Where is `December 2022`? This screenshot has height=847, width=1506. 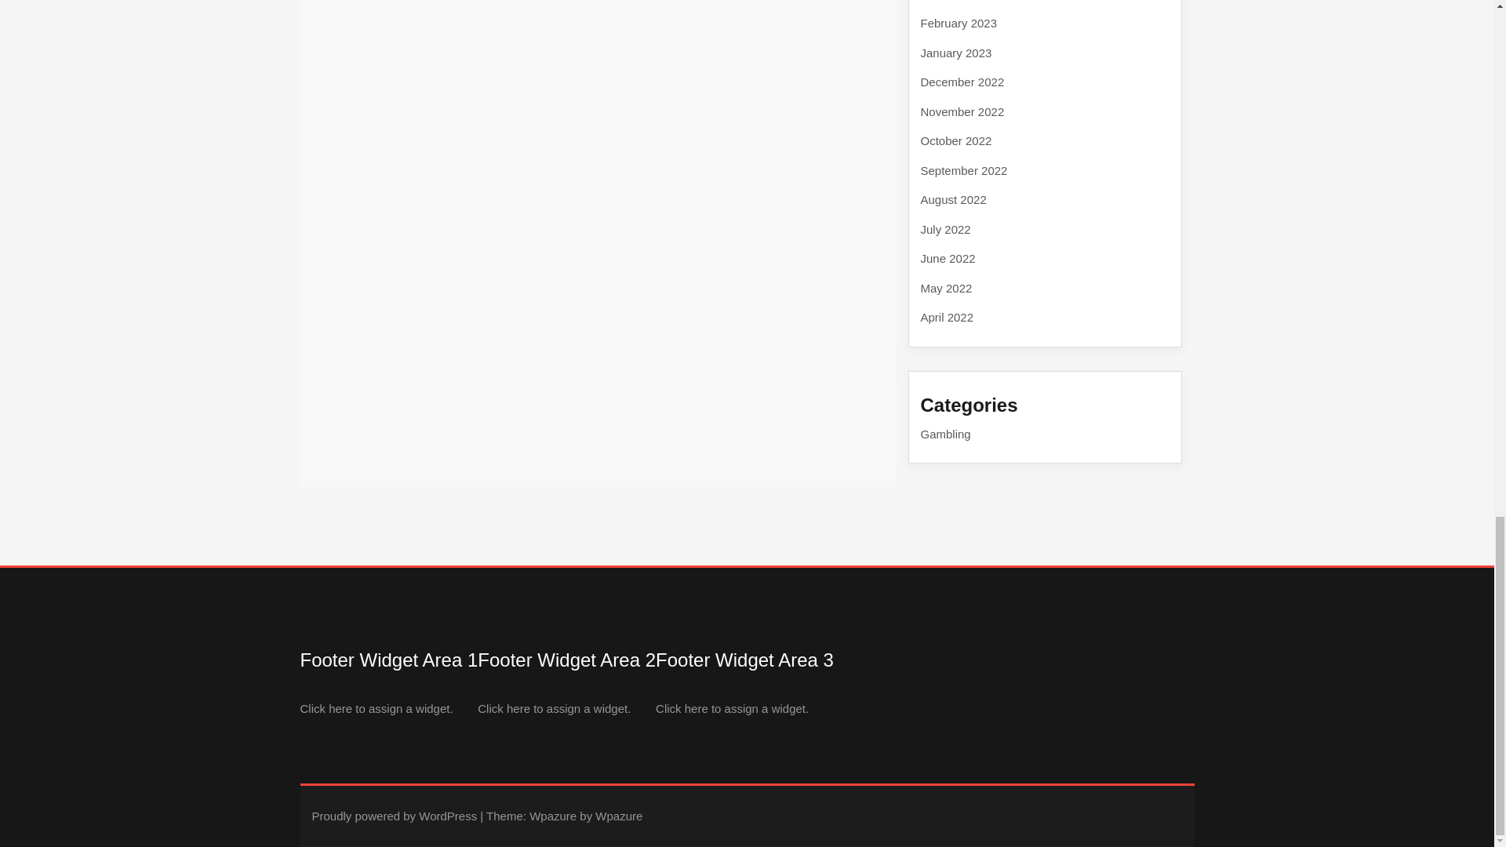
December 2022 is located at coordinates (962, 82).